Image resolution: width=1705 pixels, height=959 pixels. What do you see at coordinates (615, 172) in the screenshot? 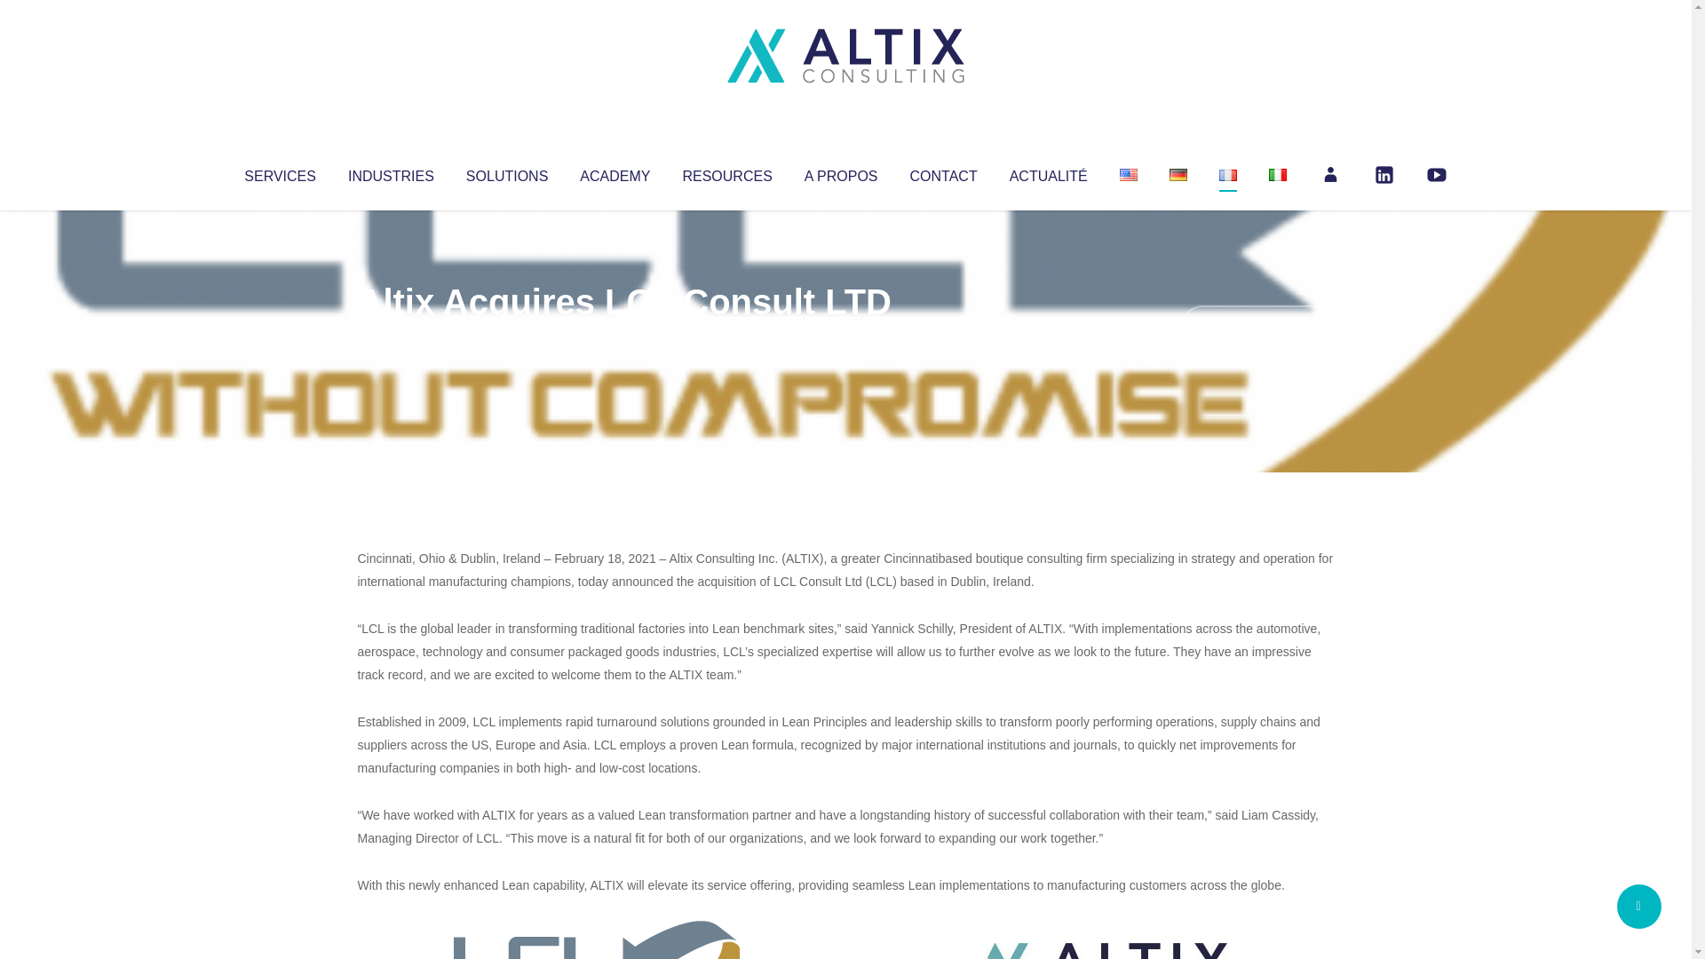
I see `ACADEMY` at bounding box center [615, 172].